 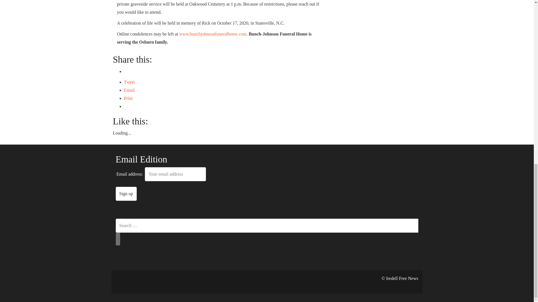 I want to click on Click to print, so click(x=128, y=98).